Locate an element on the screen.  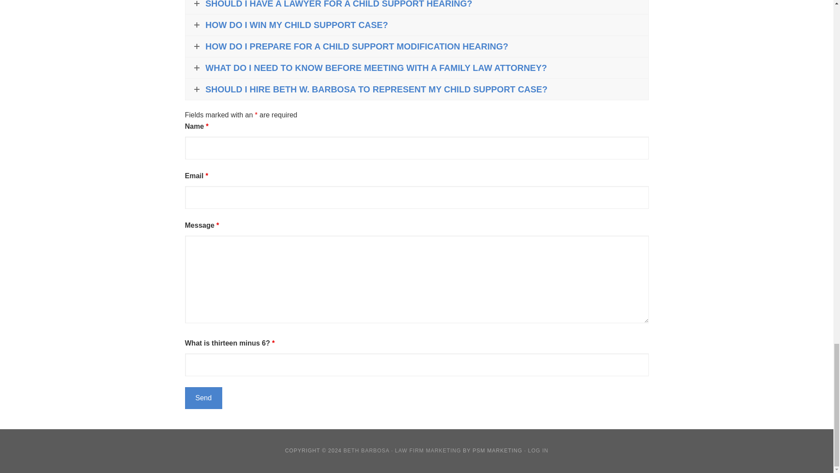
Send is located at coordinates (203, 398).